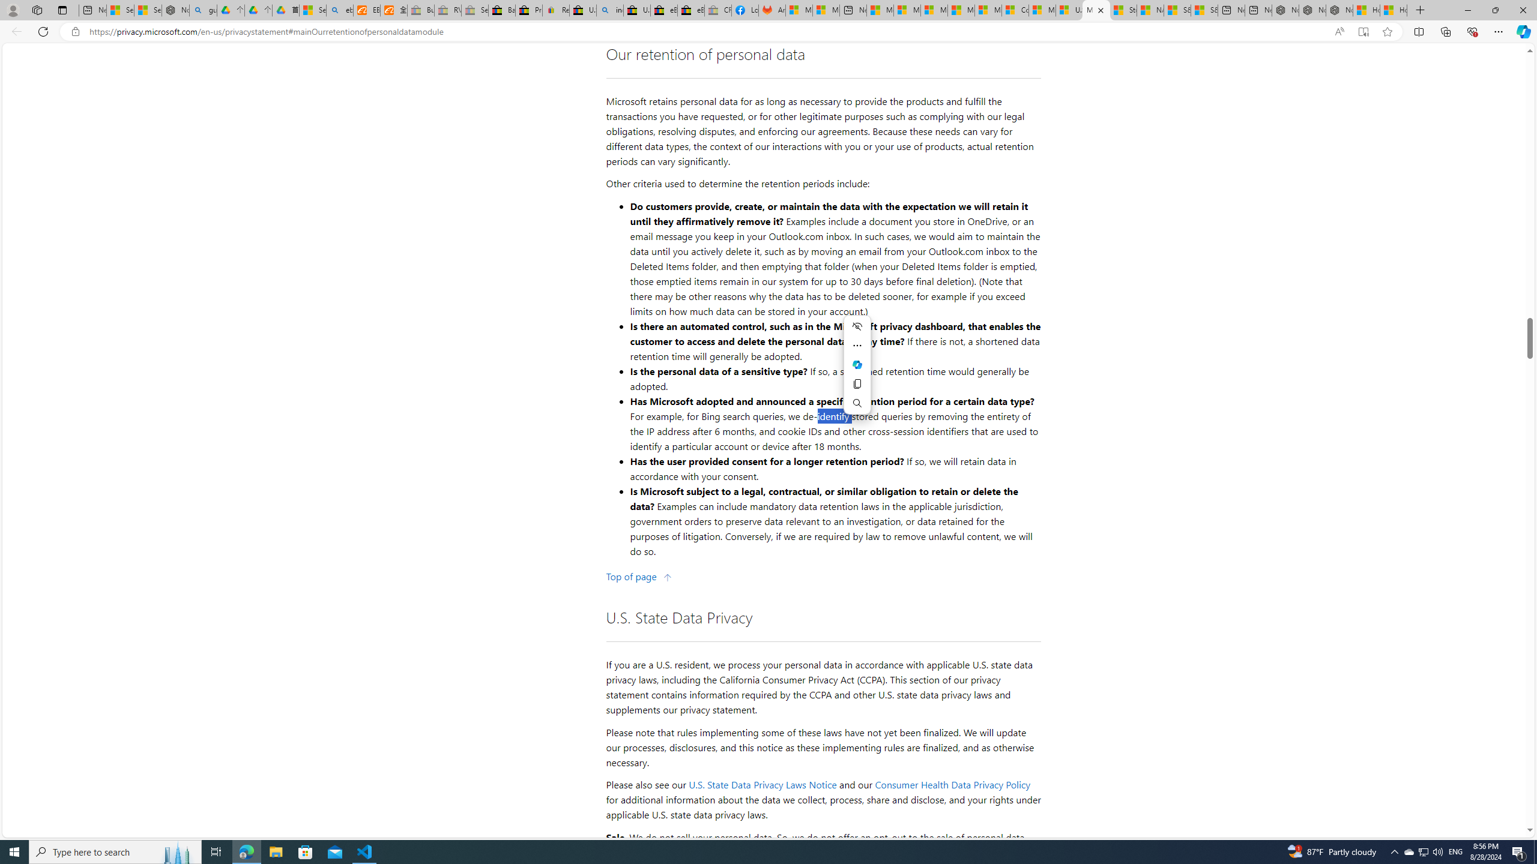 The image size is (1537, 864). Describe the element at coordinates (856, 346) in the screenshot. I see `More actions` at that location.